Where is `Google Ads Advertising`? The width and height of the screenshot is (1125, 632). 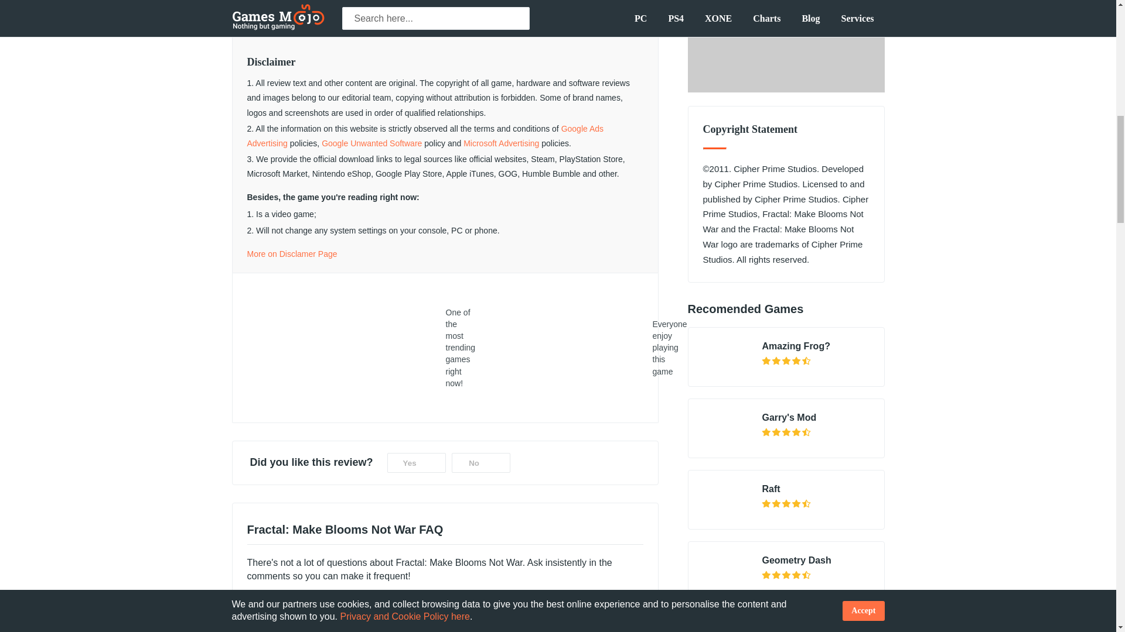 Google Ads Advertising is located at coordinates (425, 136).